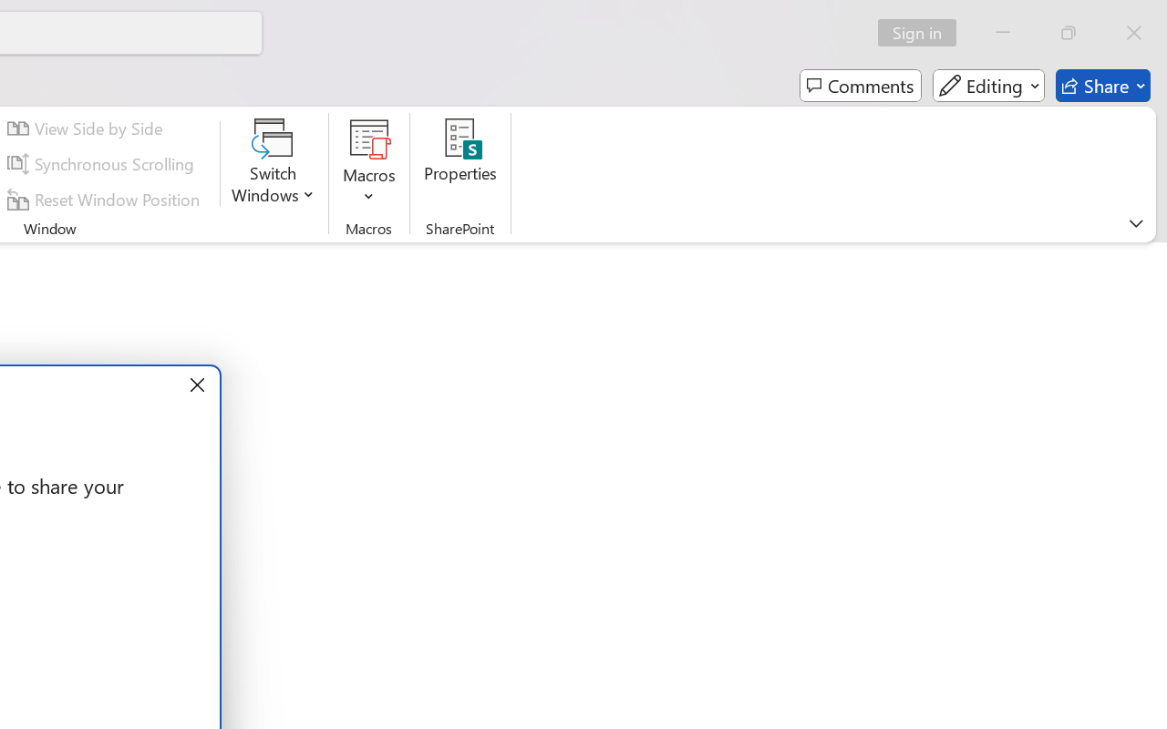 This screenshot has width=1167, height=729. I want to click on Switch Windows, so click(274, 164).